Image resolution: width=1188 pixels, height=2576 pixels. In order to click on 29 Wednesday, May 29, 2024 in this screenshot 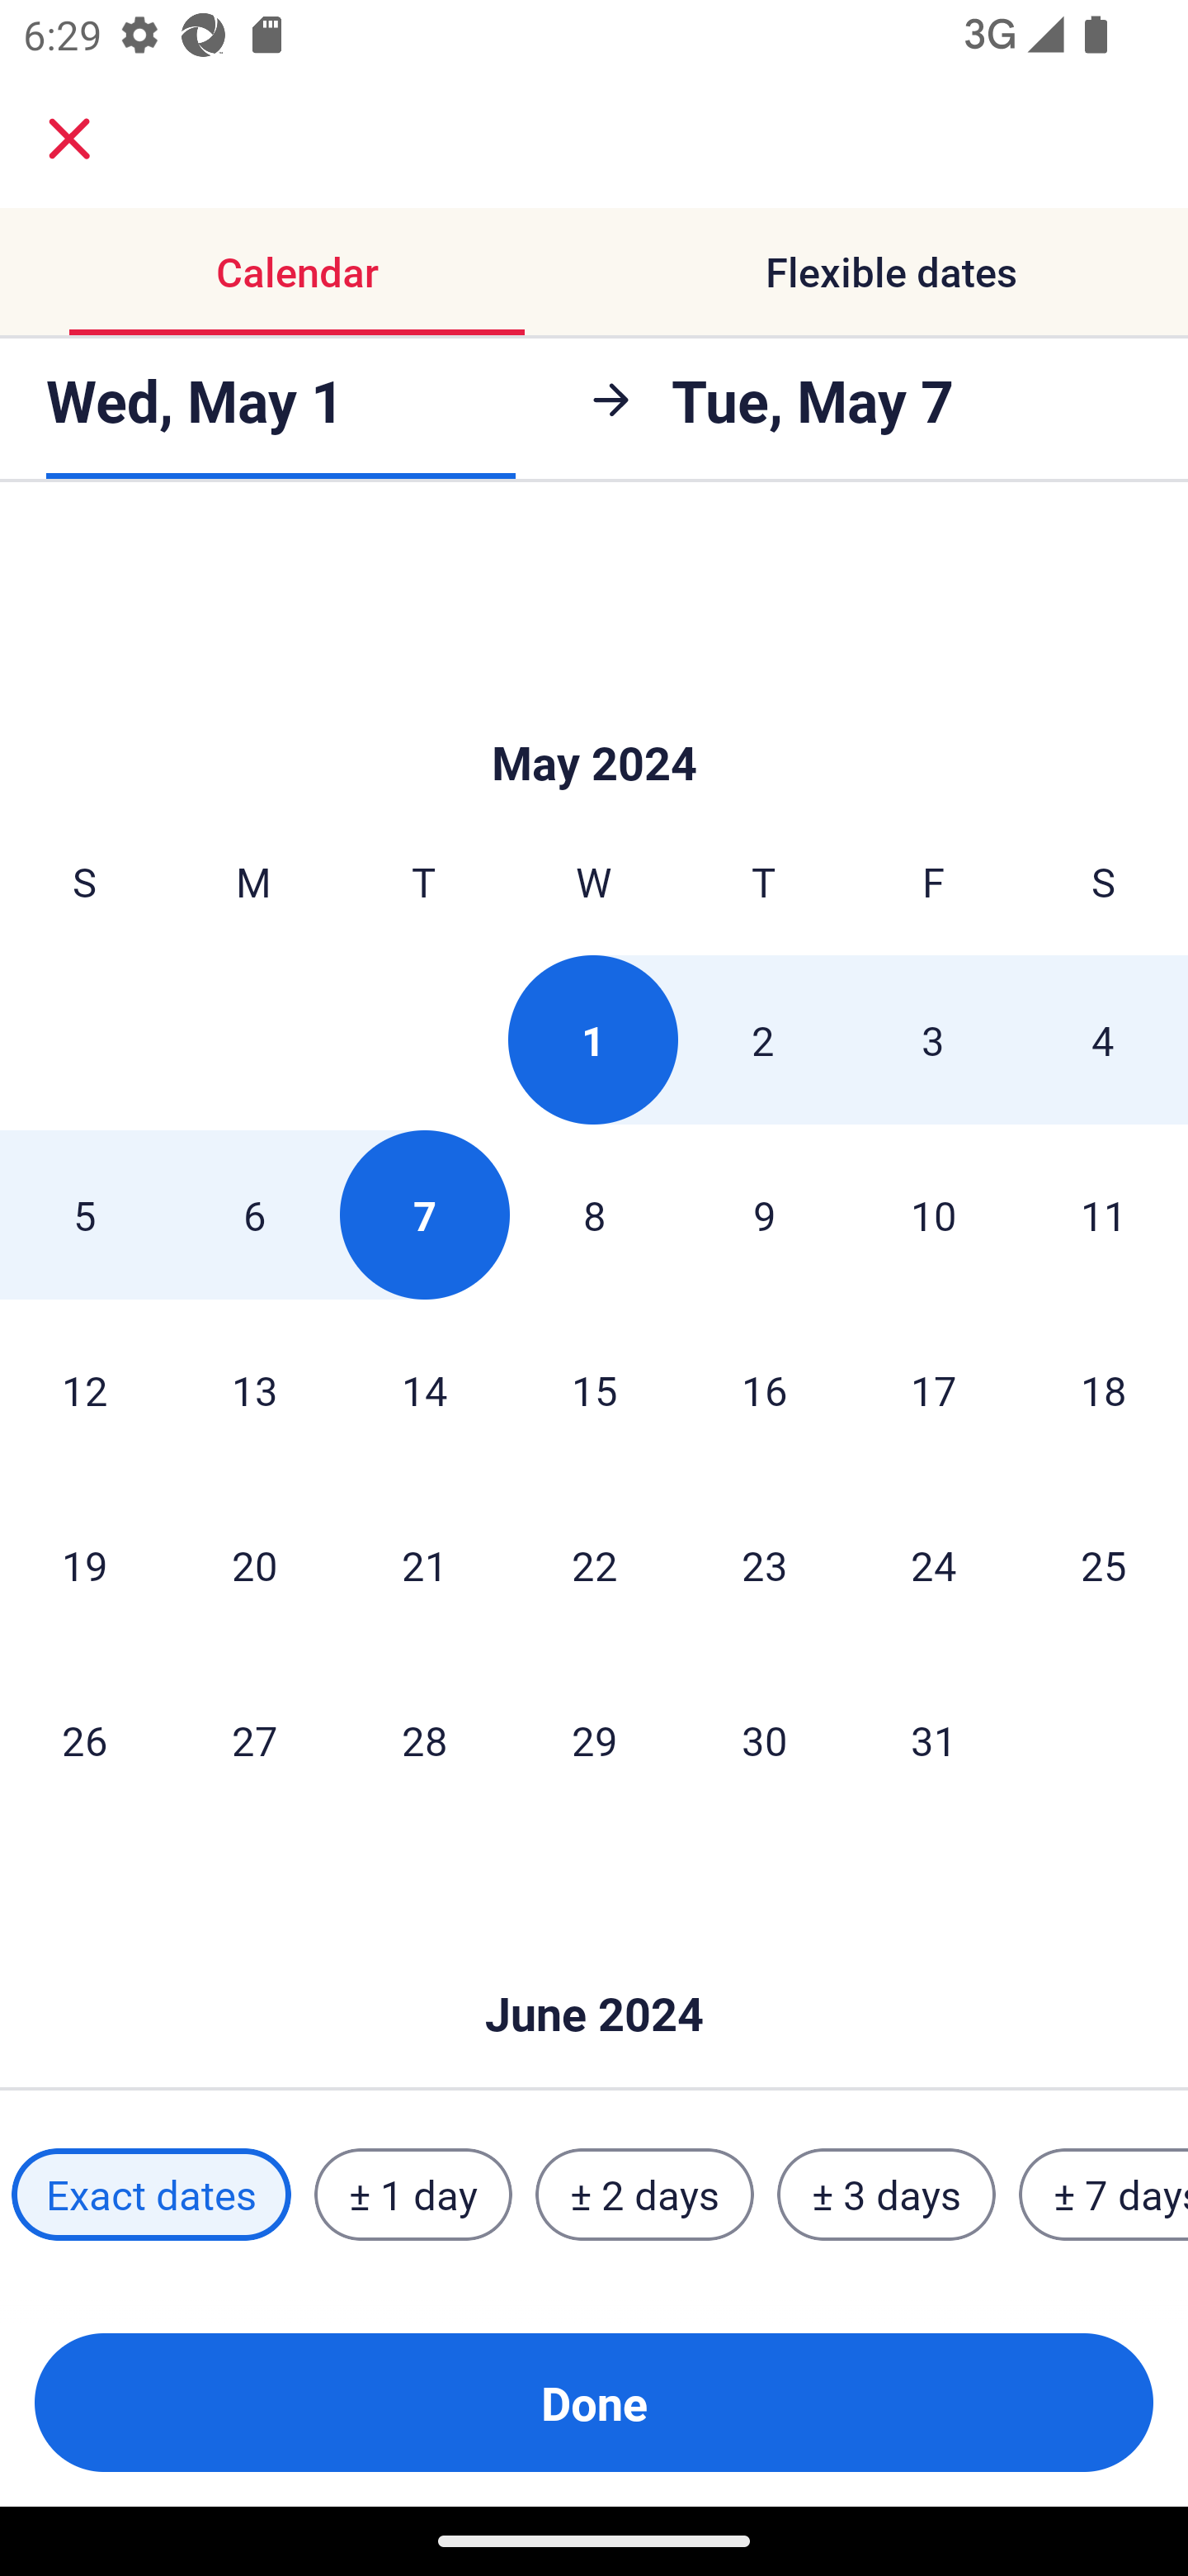, I will do `click(594, 1740)`.